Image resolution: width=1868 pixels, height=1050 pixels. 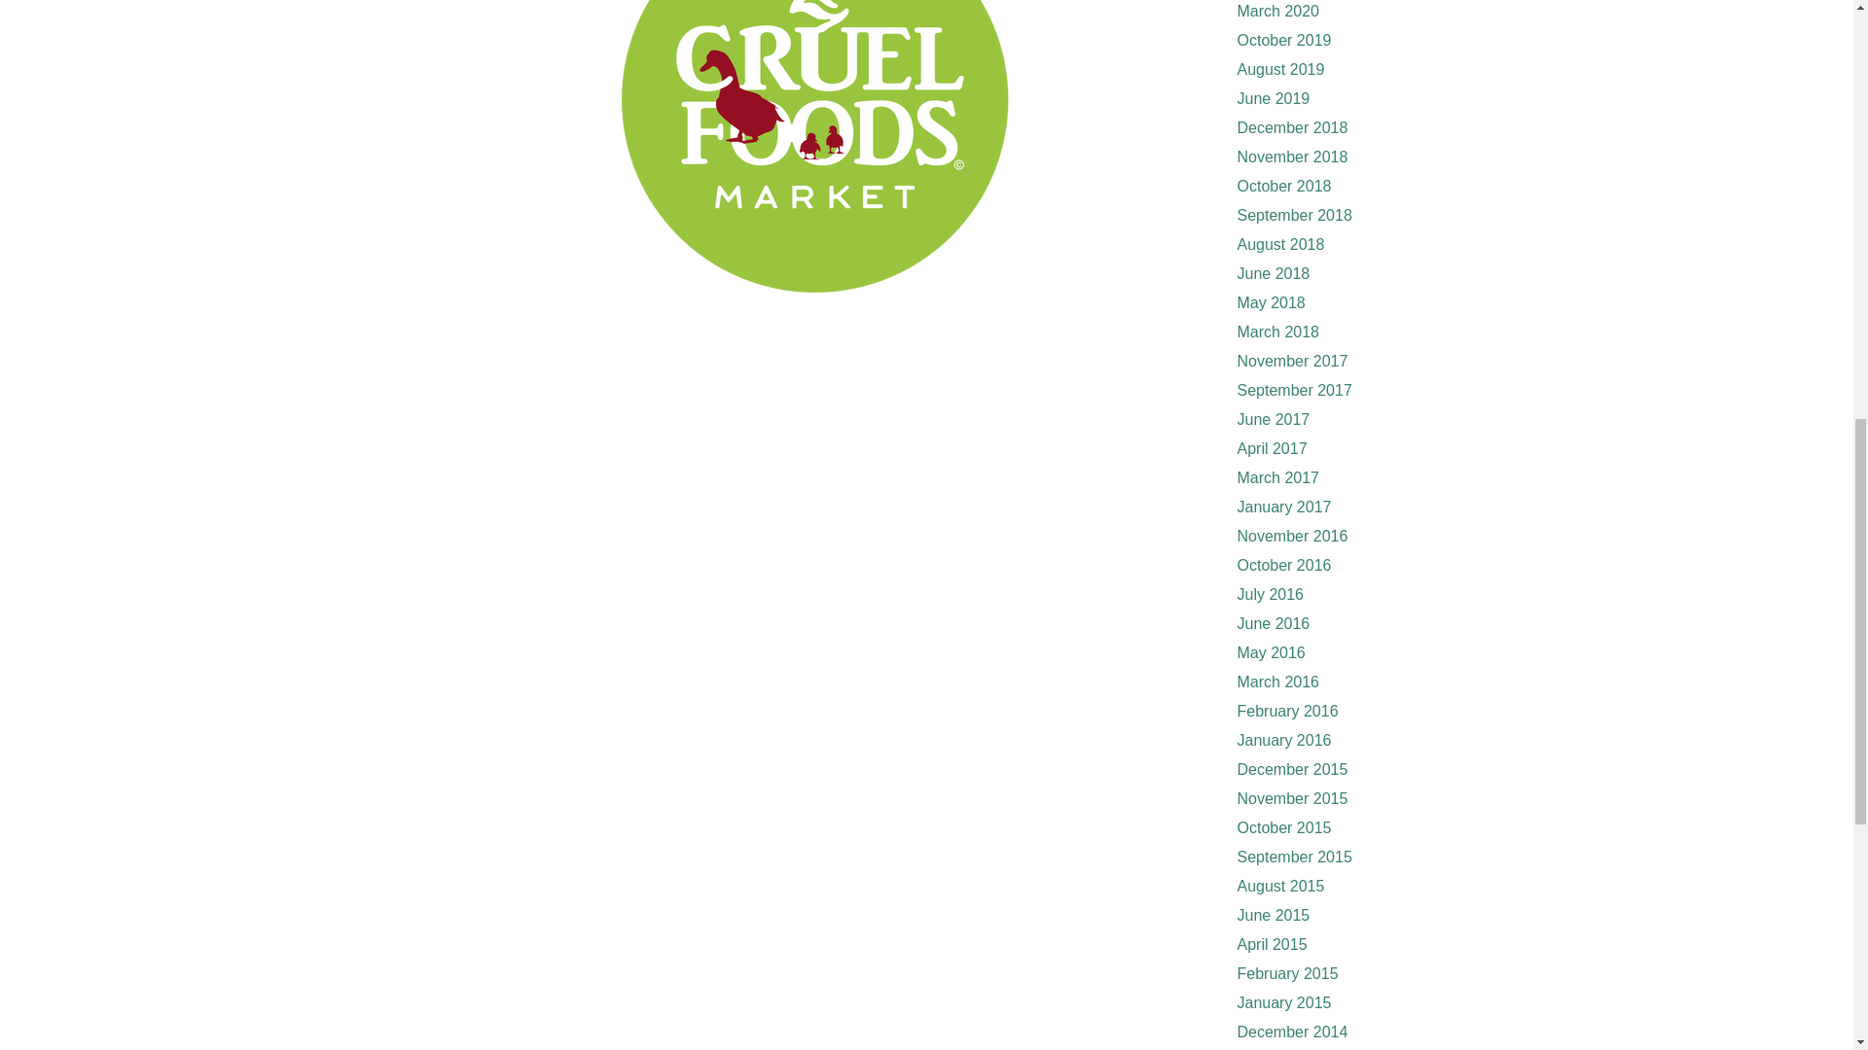 What do you see at coordinates (1274, 274) in the screenshot?
I see `June 2018` at bounding box center [1274, 274].